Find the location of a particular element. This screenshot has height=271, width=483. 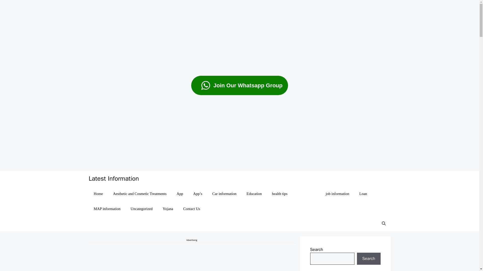

Yojana is located at coordinates (168, 209).